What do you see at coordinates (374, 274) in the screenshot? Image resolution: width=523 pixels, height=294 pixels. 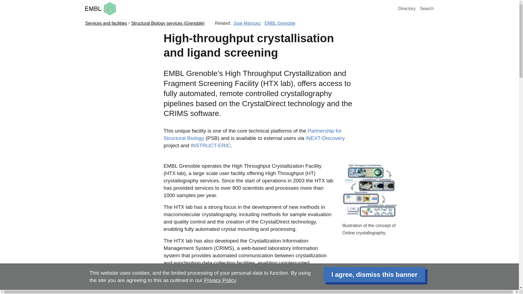 I see `I agree, dismiss this banner` at bounding box center [374, 274].